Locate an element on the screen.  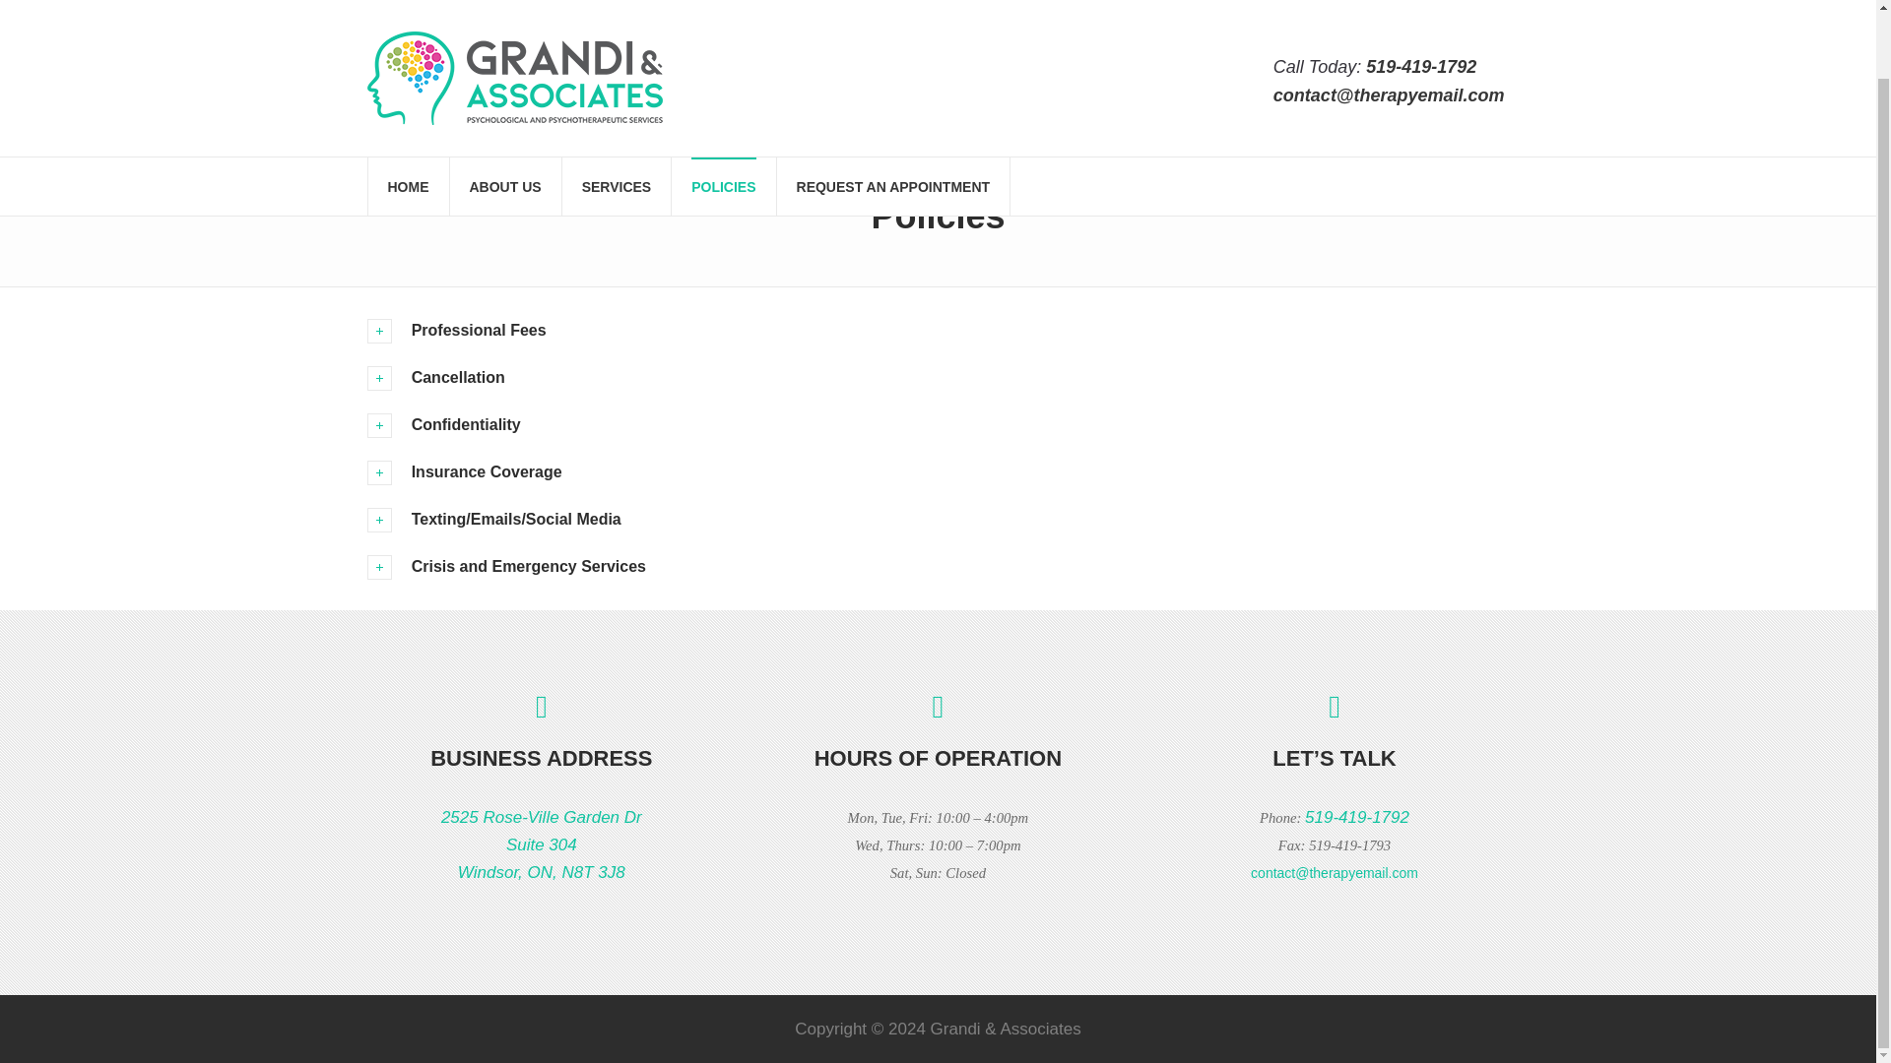
REQUEST AN APPOINTMENT is located at coordinates (893, 116).